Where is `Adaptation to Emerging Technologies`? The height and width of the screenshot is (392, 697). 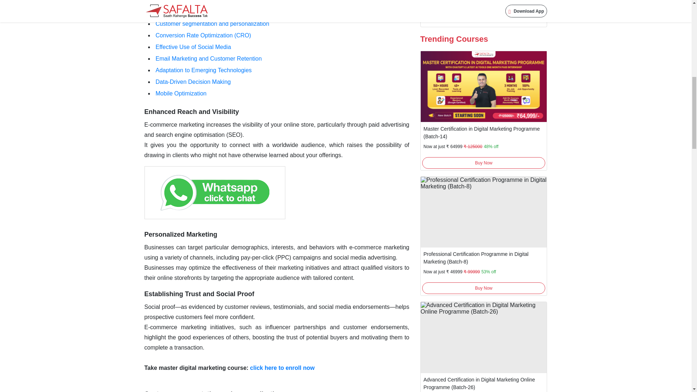
Adaptation to Emerging Technologies is located at coordinates (203, 70).